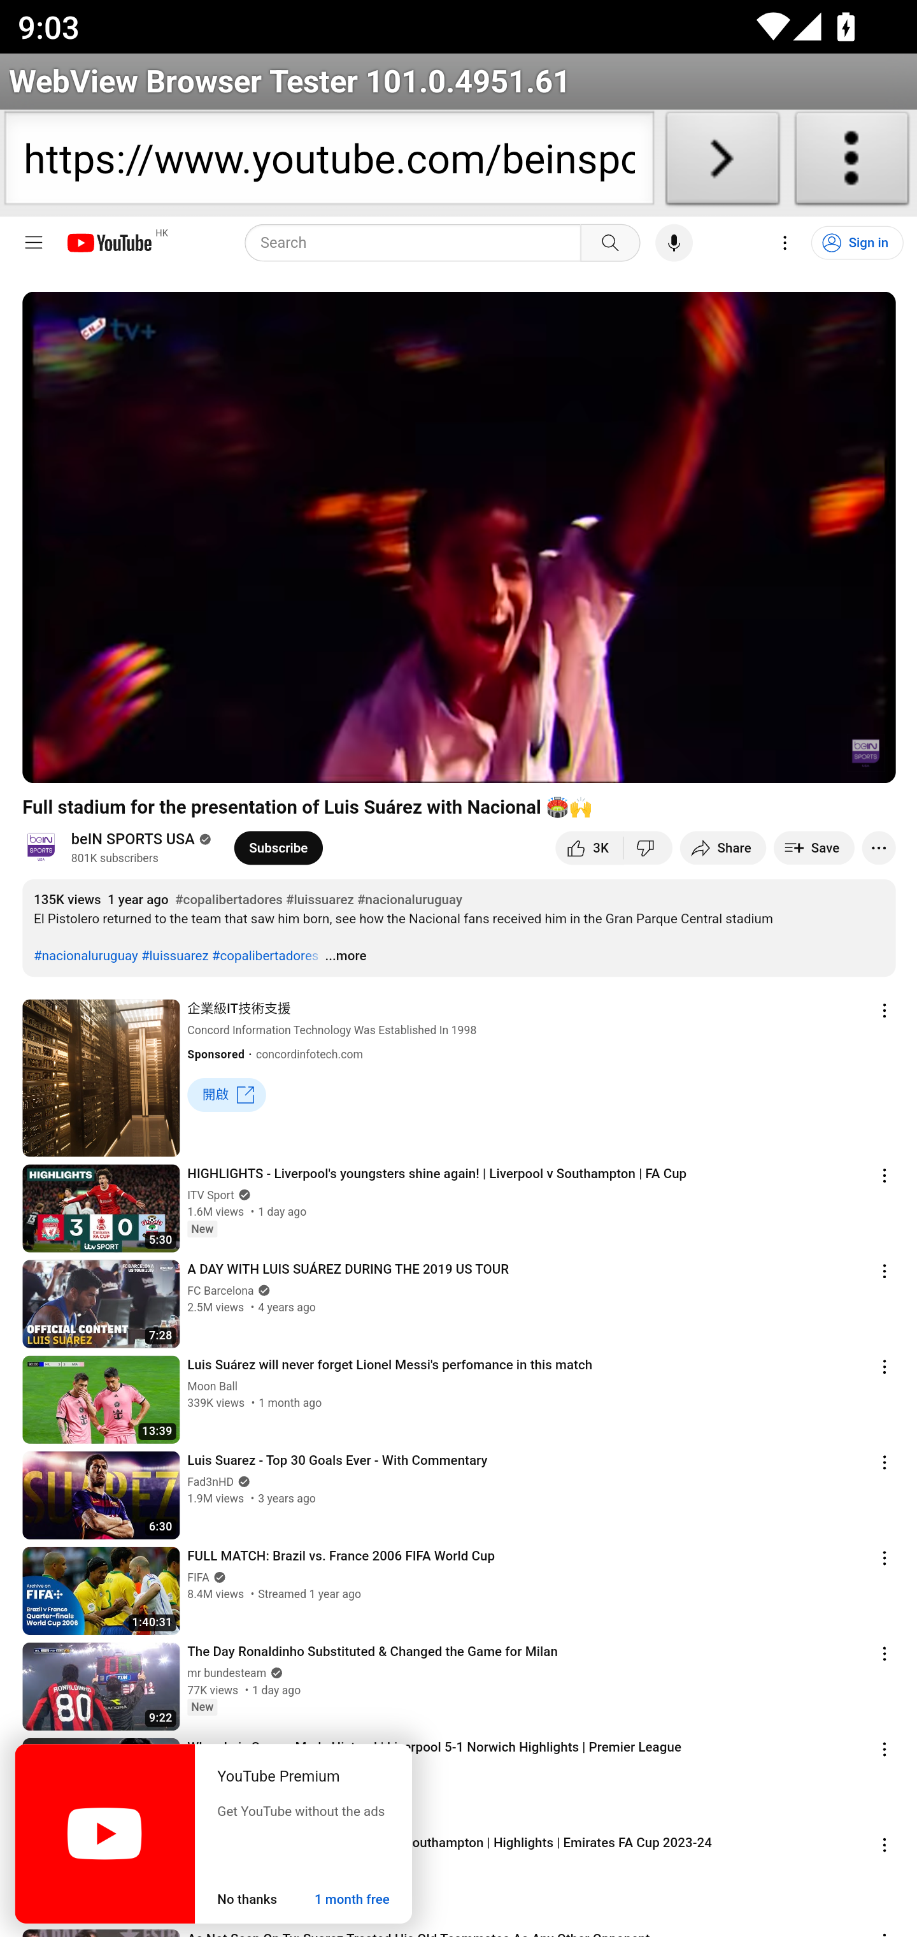 The image size is (917, 1937). Describe the element at coordinates (785, 243) in the screenshot. I see `Settings` at that location.